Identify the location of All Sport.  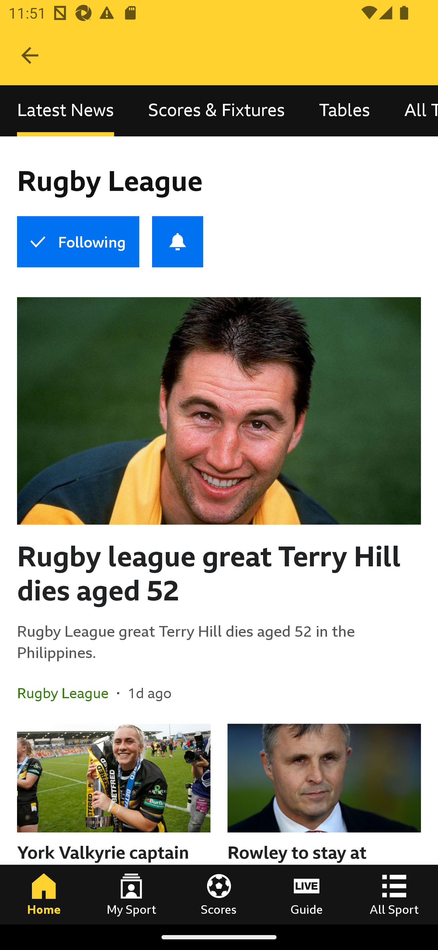
(394, 894).